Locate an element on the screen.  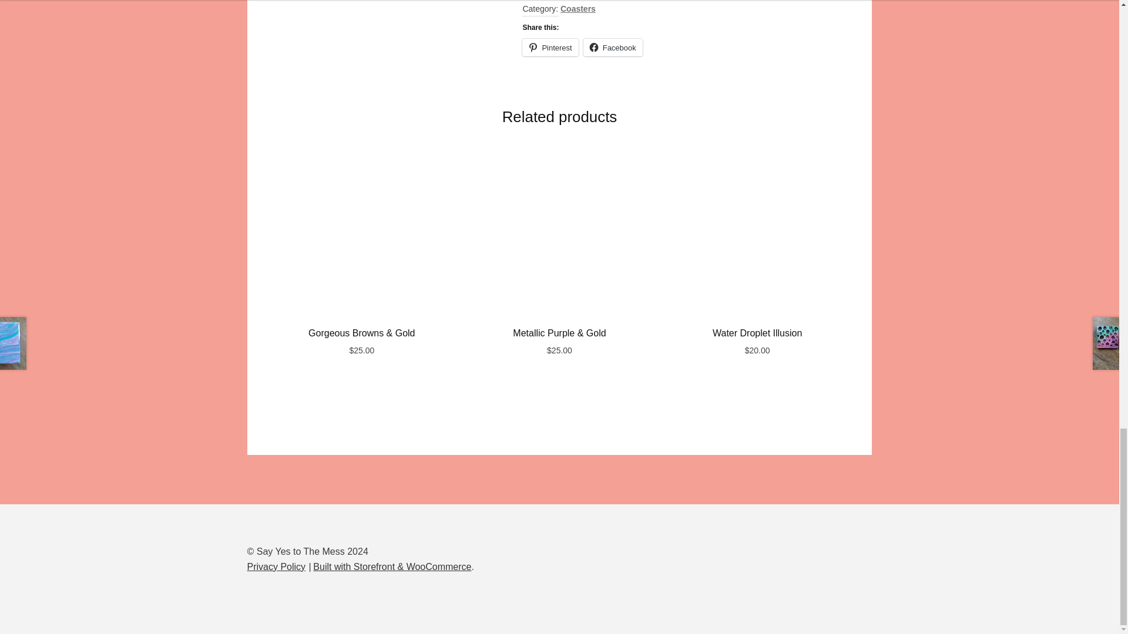
Click to share on Facebook is located at coordinates (613, 47).